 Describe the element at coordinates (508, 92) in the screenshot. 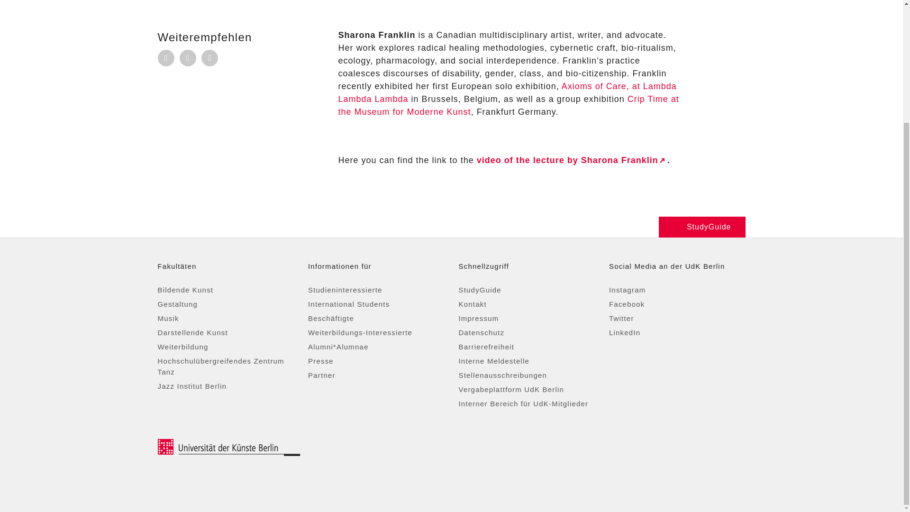

I see `Axioms of Care, at Lambda Lambda Lambda` at that location.